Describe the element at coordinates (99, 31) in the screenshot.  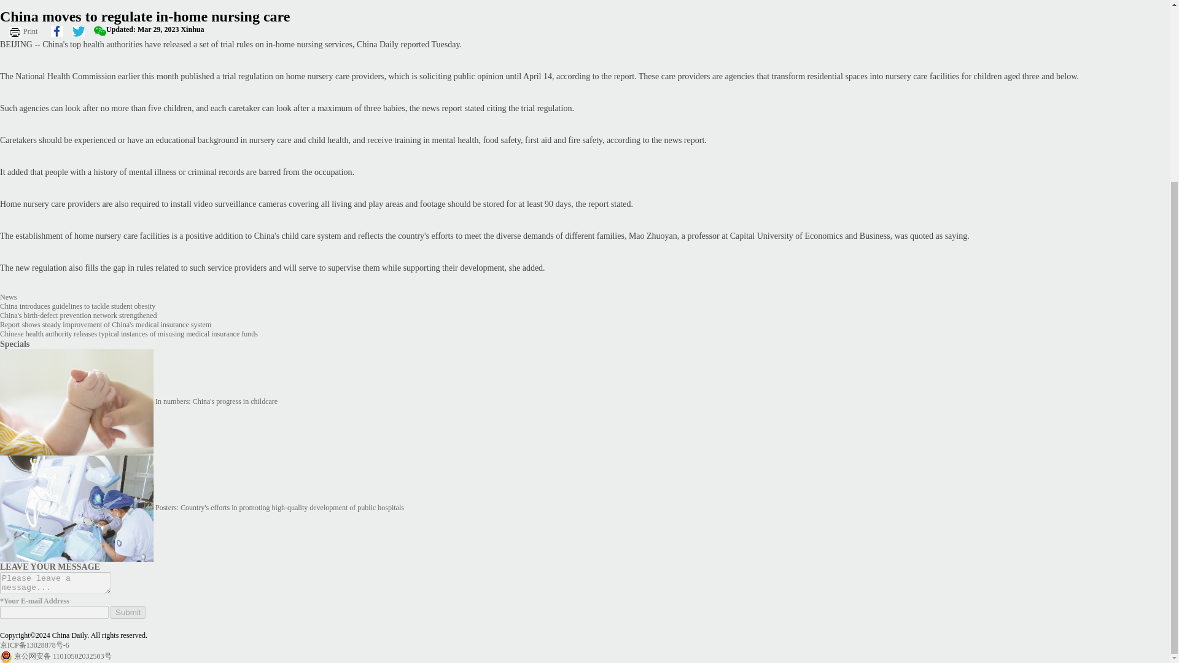
I see `wechat` at that location.